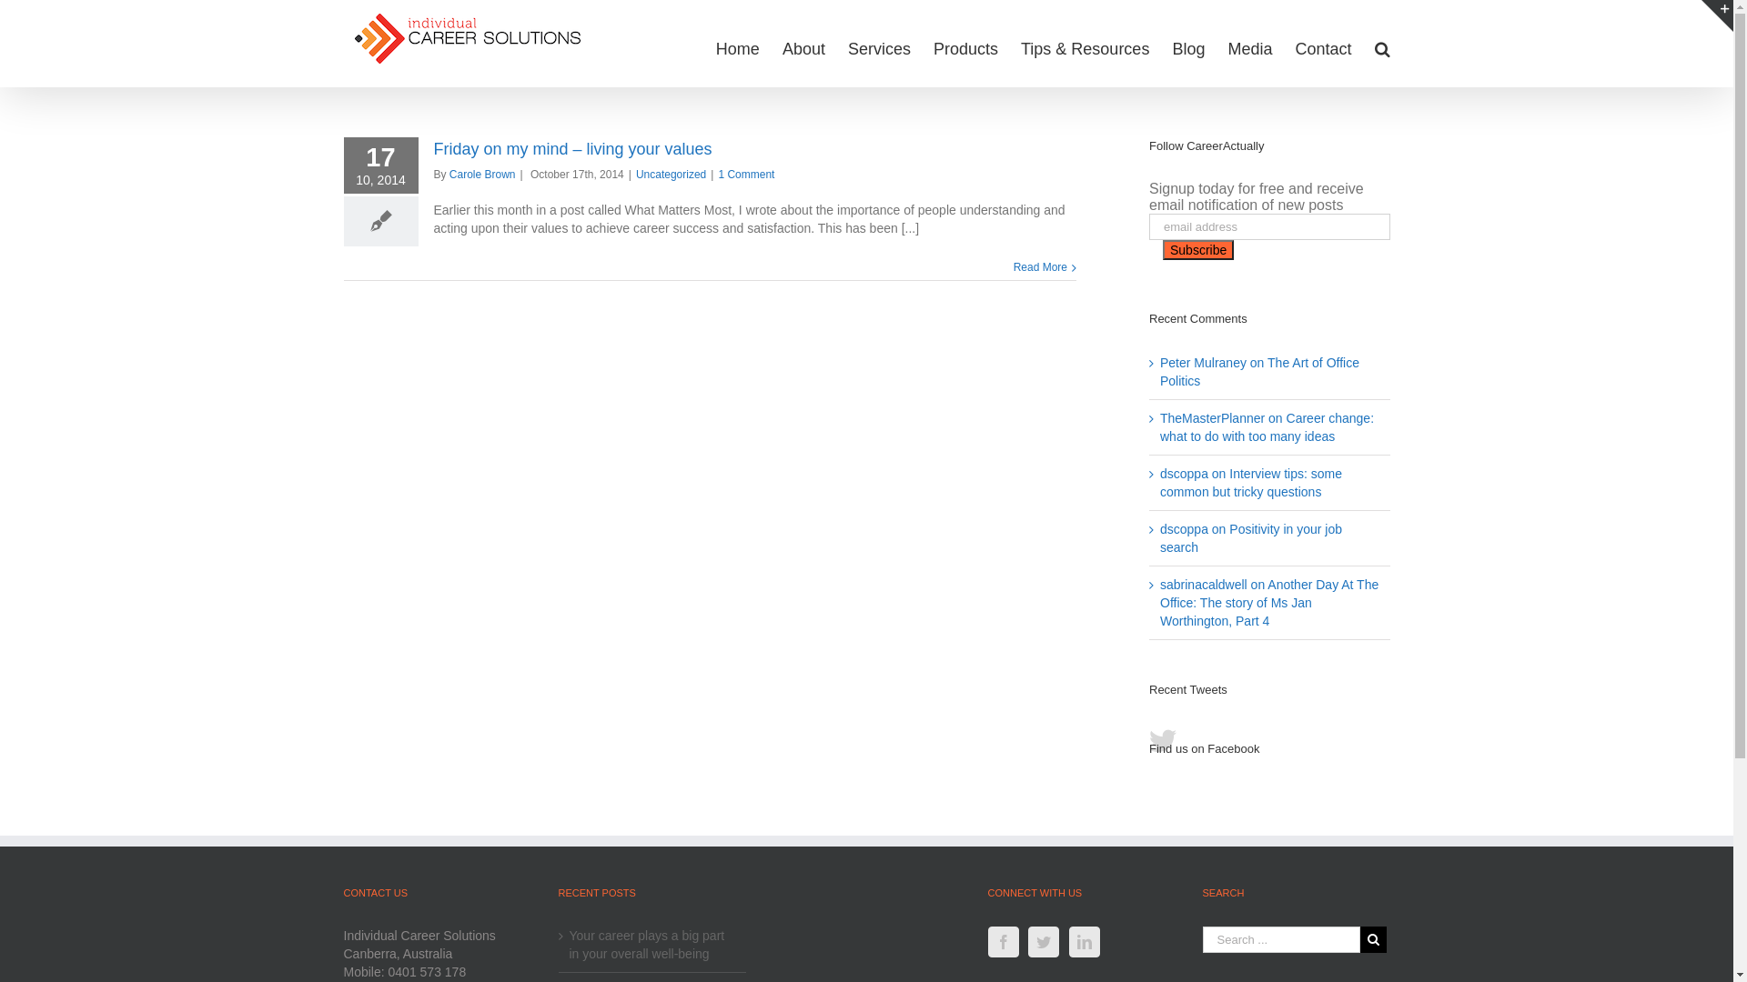 This screenshot has height=982, width=1747. Describe the element at coordinates (1041, 267) in the screenshot. I see `Read More` at that location.